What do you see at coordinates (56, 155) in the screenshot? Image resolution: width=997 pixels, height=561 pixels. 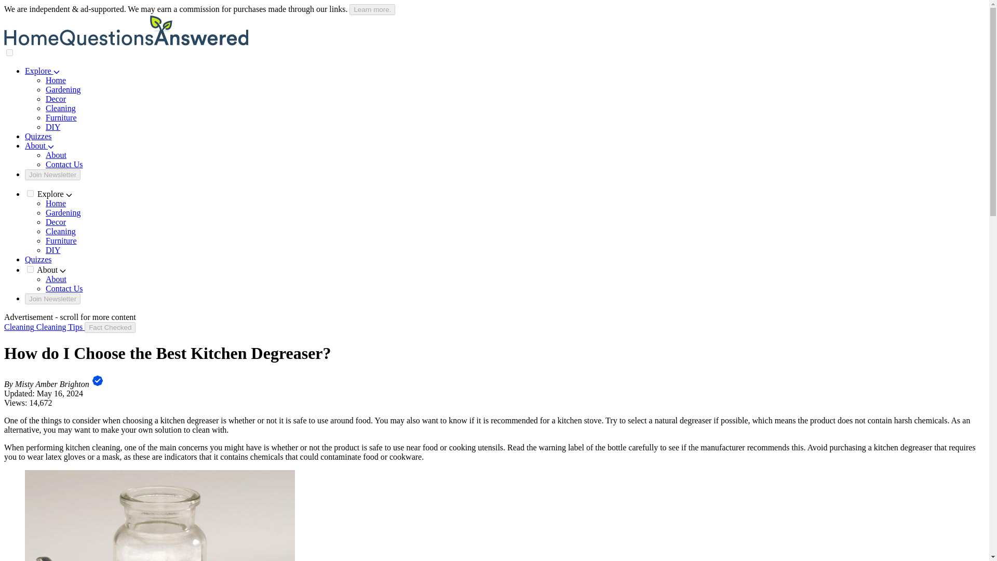 I see `About` at bounding box center [56, 155].